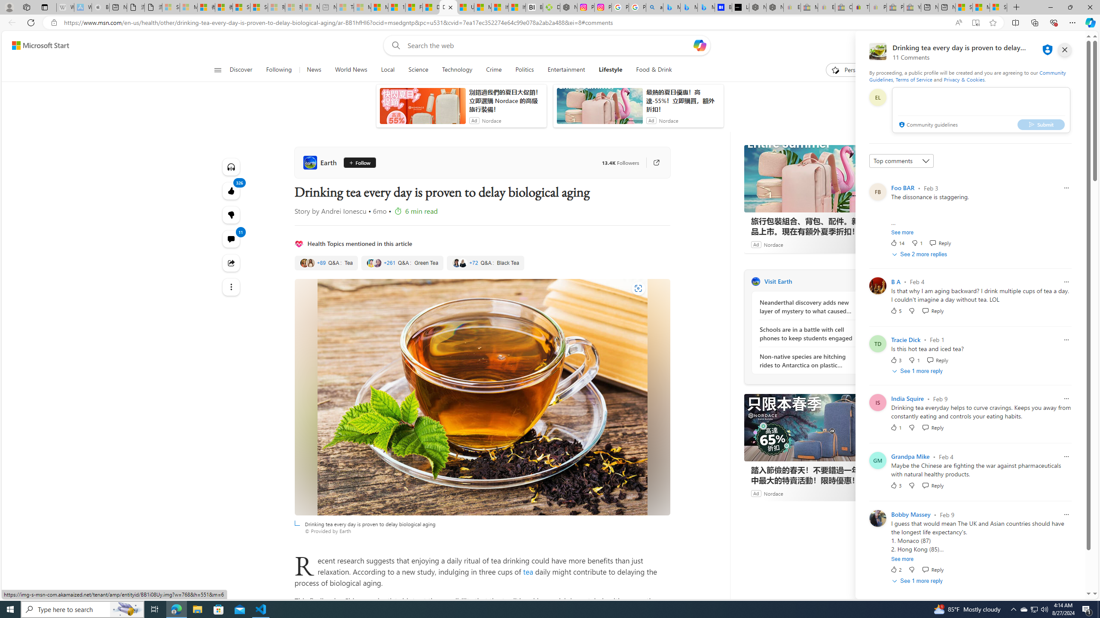 The width and height of the screenshot is (1100, 618). Describe the element at coordinates (919, 581) in the screenshot. I see `See 1 more reply` at that location.